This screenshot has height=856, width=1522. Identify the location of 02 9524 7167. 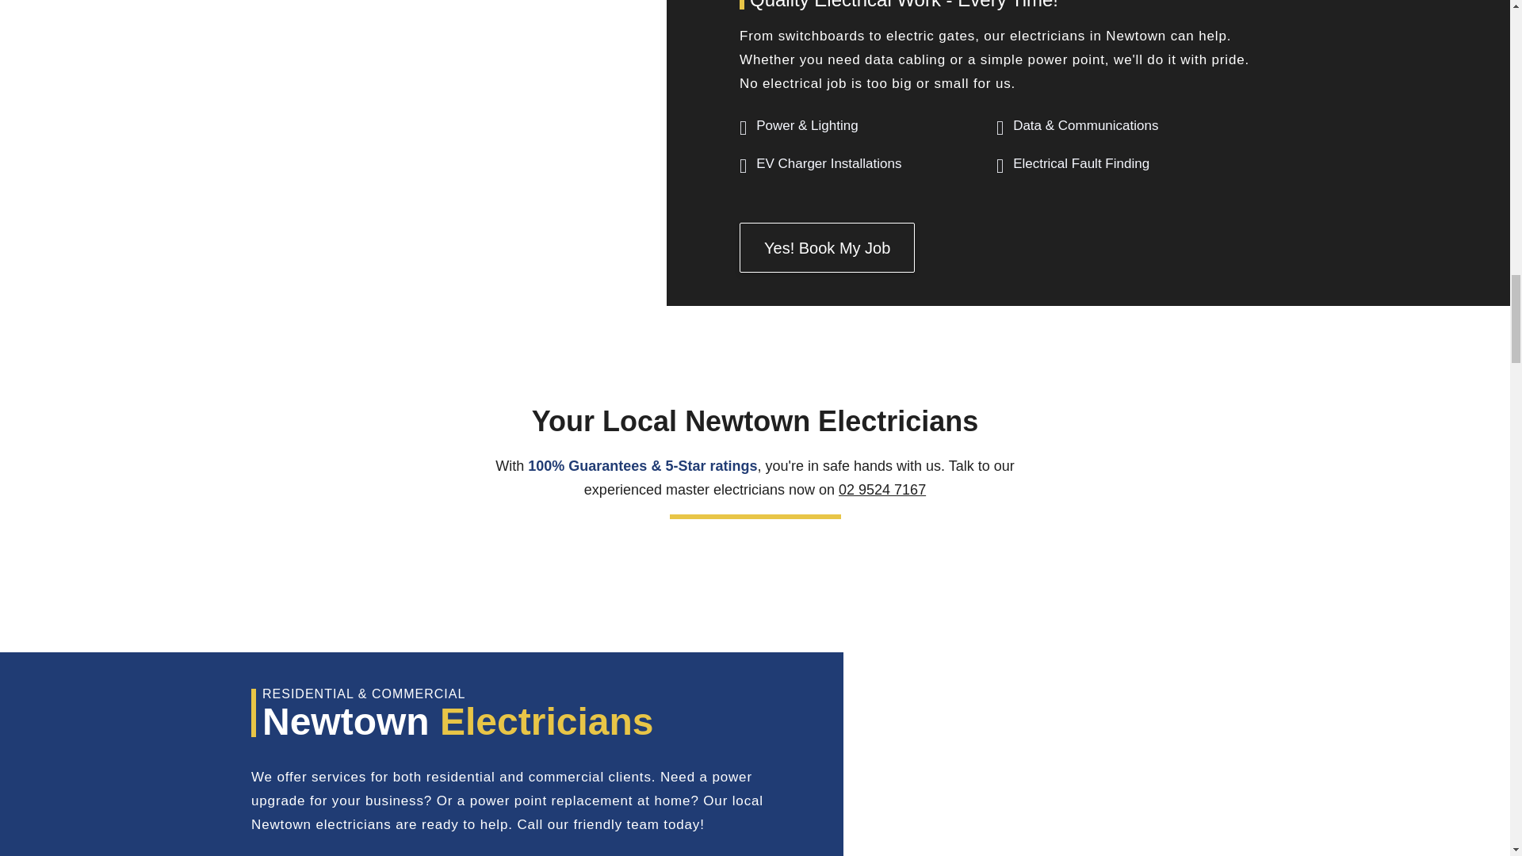
(881, 490).